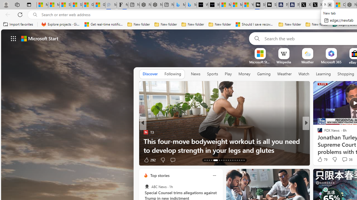 This screenshot has height=200, width=357. I want to click on Following, so click(173, 74).